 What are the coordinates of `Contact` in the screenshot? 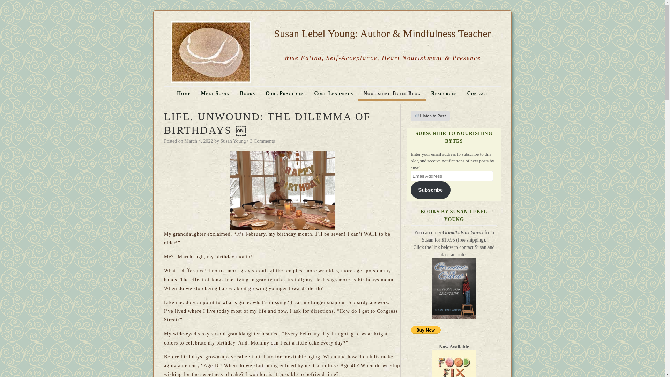 It's located at (477, 94).